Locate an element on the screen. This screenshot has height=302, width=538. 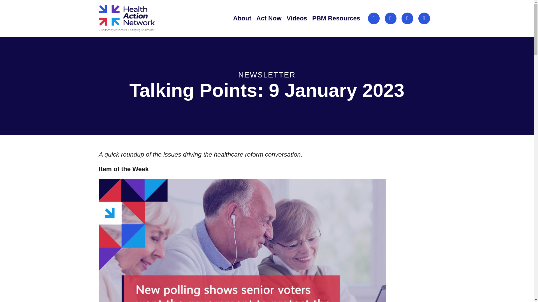
Act Now is located at coordinates (269, 18).